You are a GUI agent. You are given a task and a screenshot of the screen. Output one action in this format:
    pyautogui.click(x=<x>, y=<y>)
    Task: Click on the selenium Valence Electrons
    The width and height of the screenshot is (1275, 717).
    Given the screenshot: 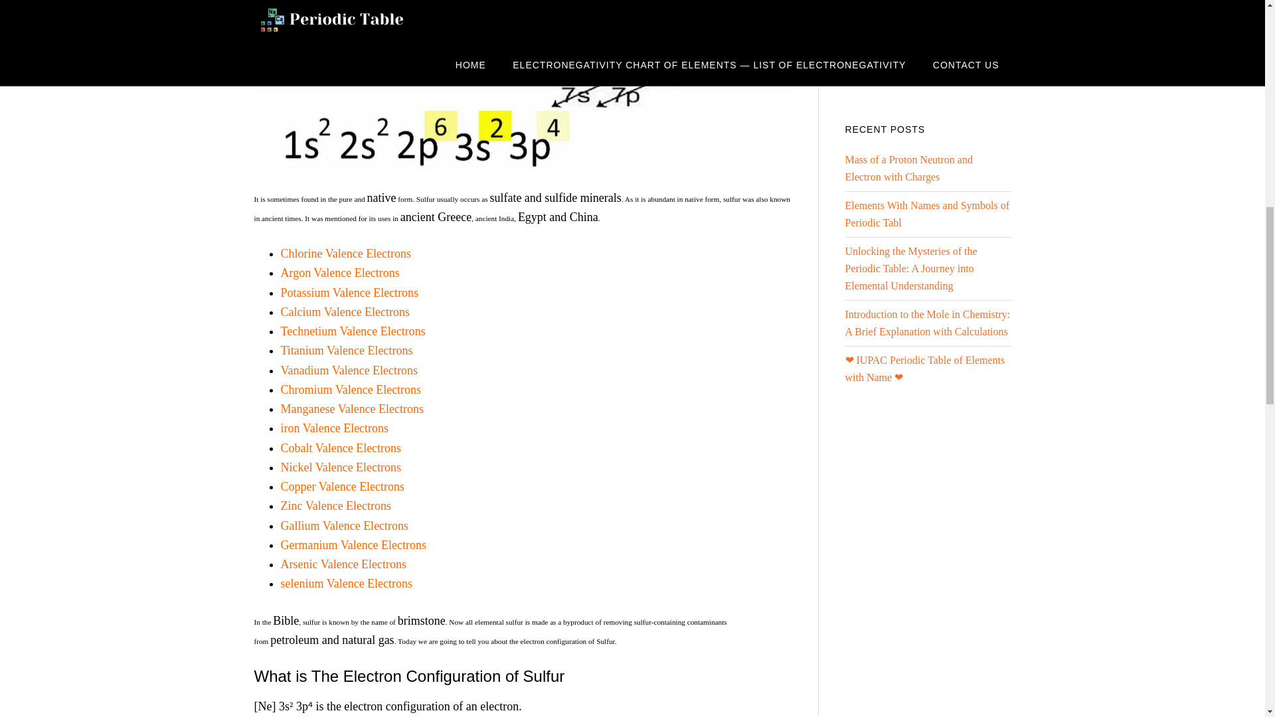 What is the action you would take?
    pyautogui.click(x=346, y=583)
    